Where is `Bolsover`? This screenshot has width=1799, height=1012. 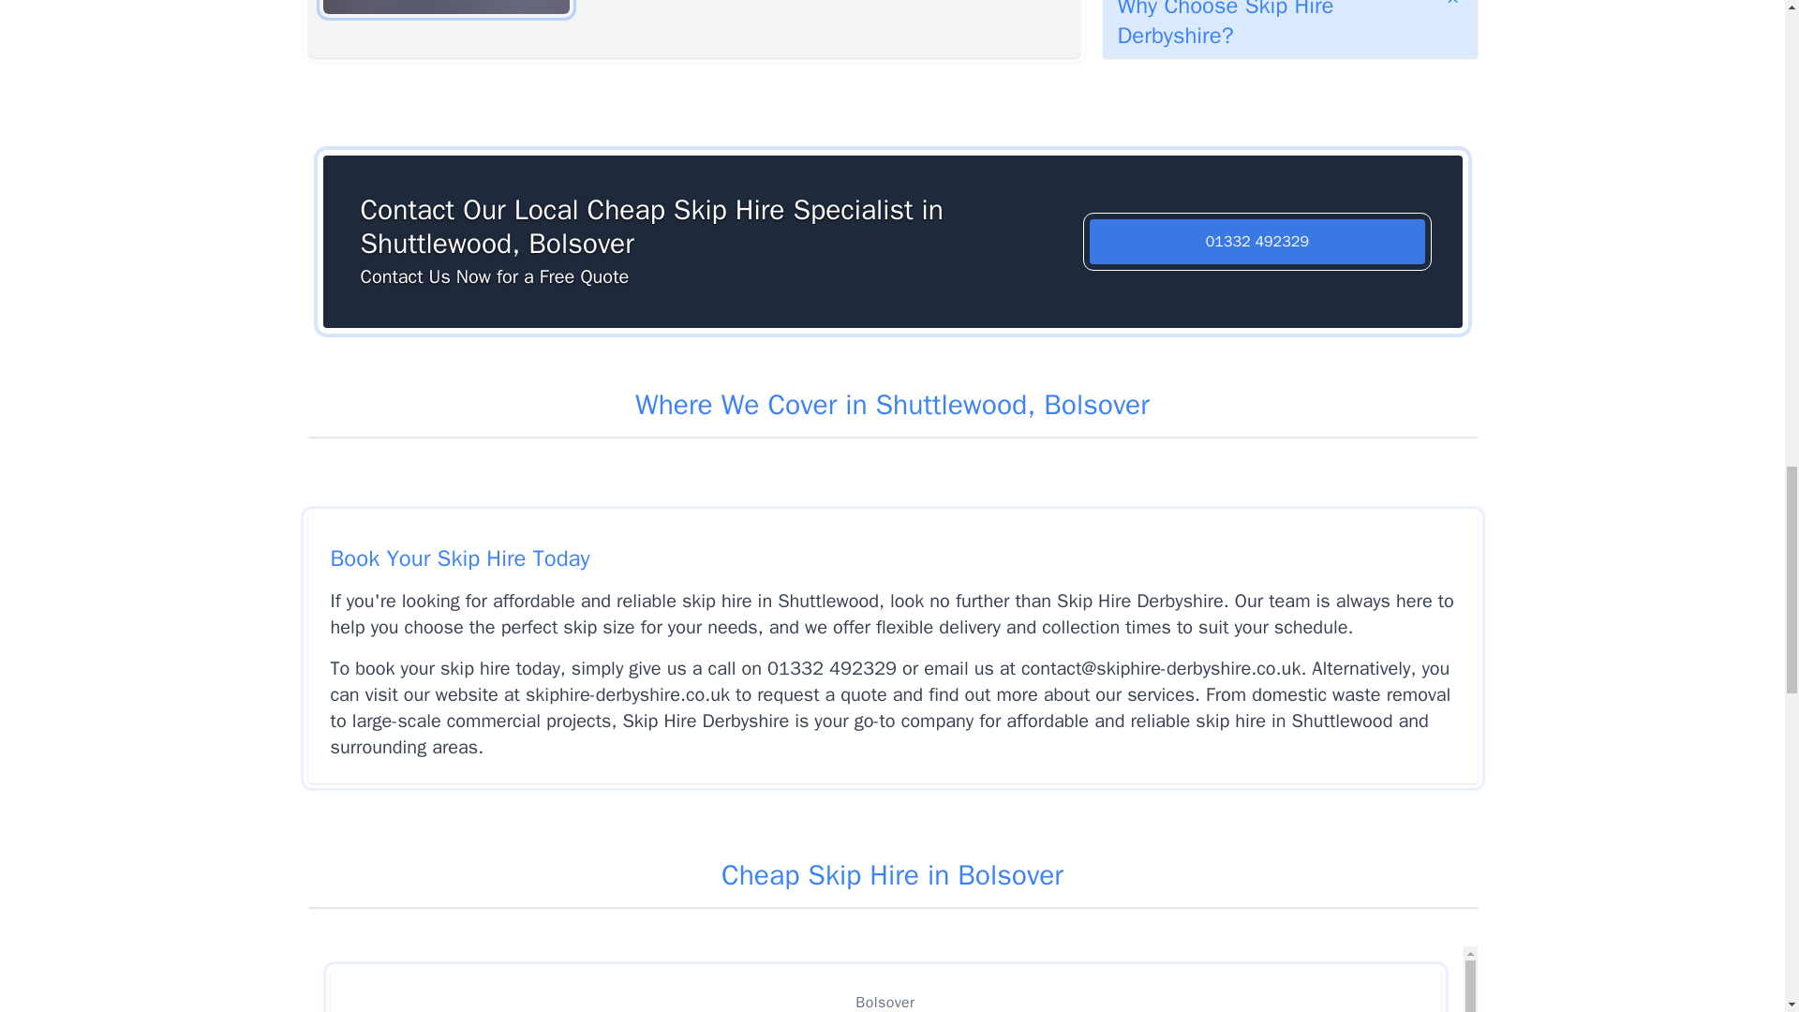 Bolsover is located at coordinates (885, 990).